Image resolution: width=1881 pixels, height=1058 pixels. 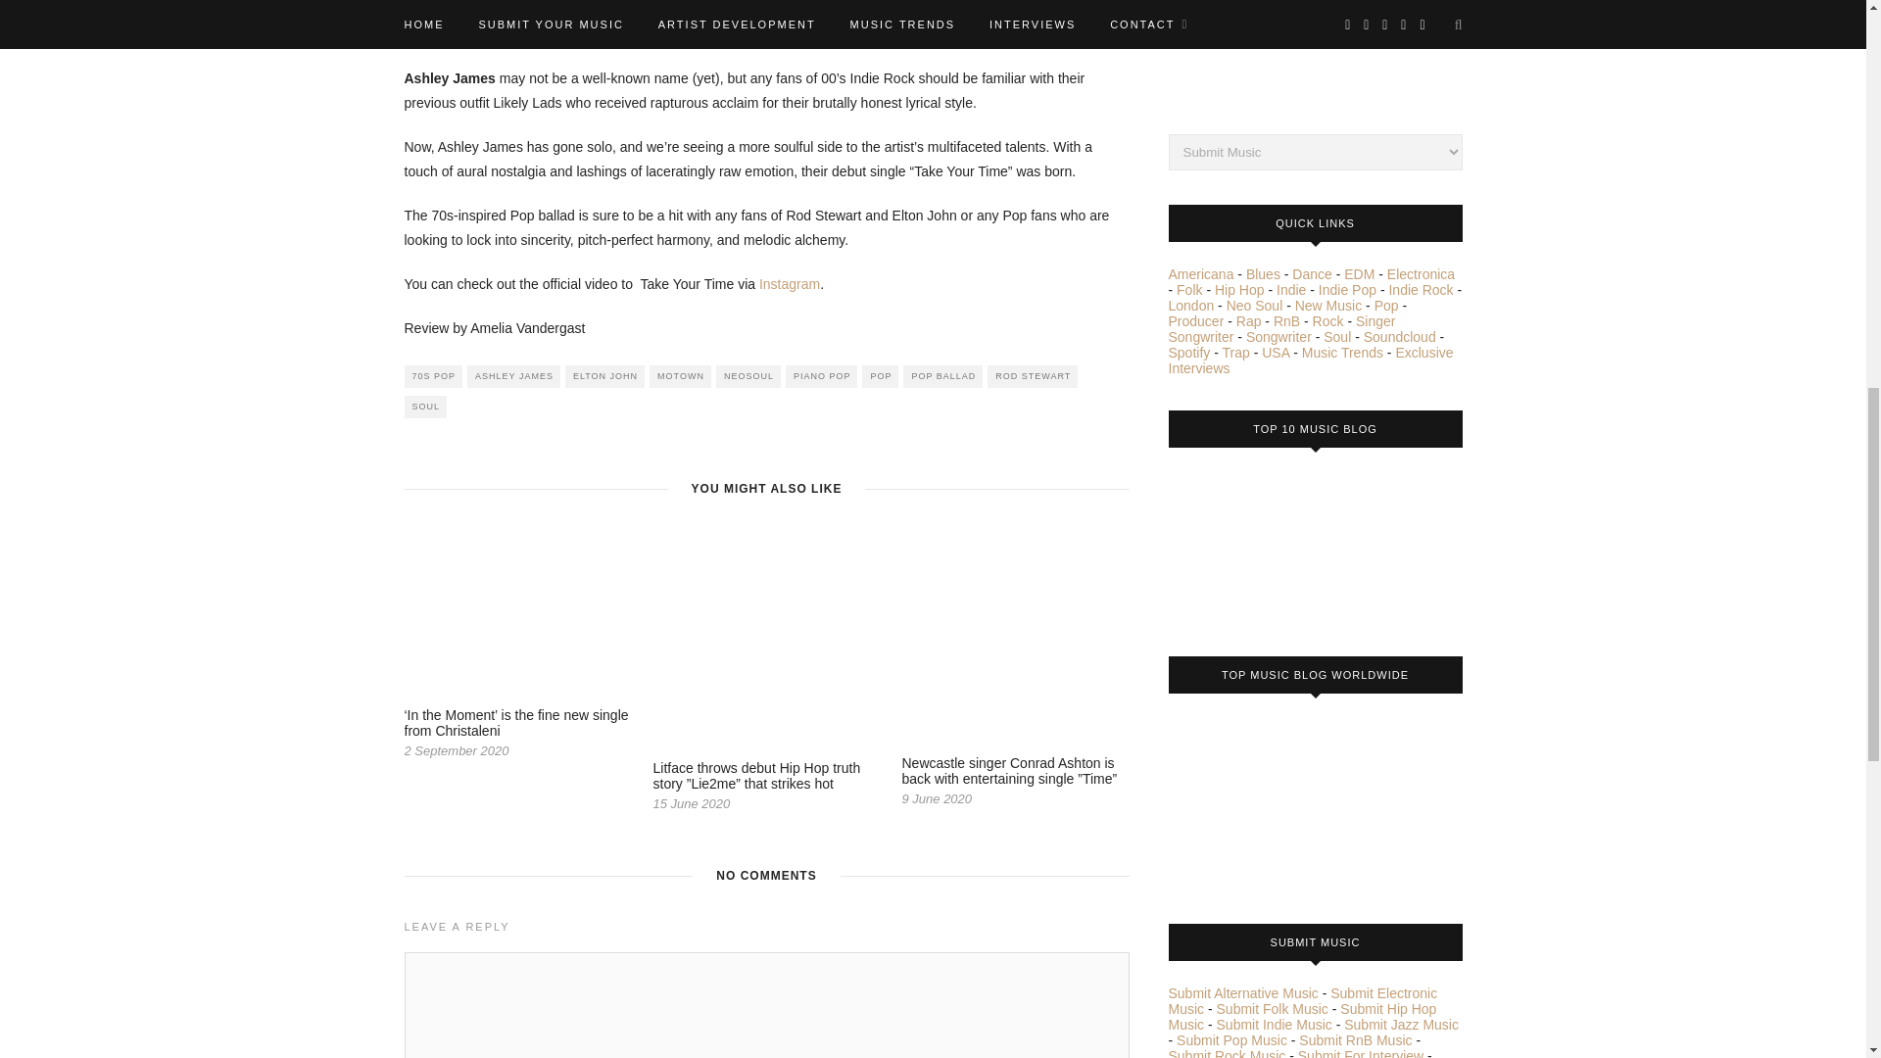 What do you see at coordinates (880, 376) in the screenshot?
I see `POP` at bounding box center [880, 376].